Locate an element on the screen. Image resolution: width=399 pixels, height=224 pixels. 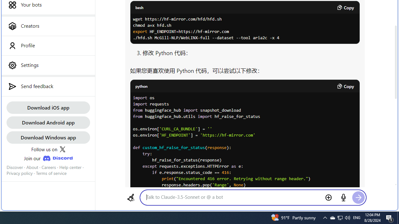
Creators is located at coordinates (48, 26).